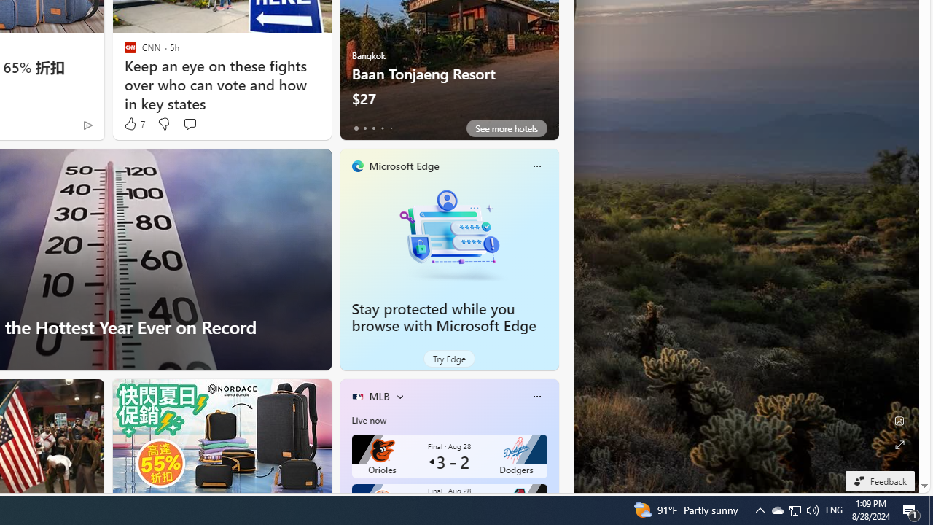 This screenshot has width=933, height=525. What do you see at coordinates (356, 128) in the screenshot?
I see `tab-0` at bounding box center [356, 128].